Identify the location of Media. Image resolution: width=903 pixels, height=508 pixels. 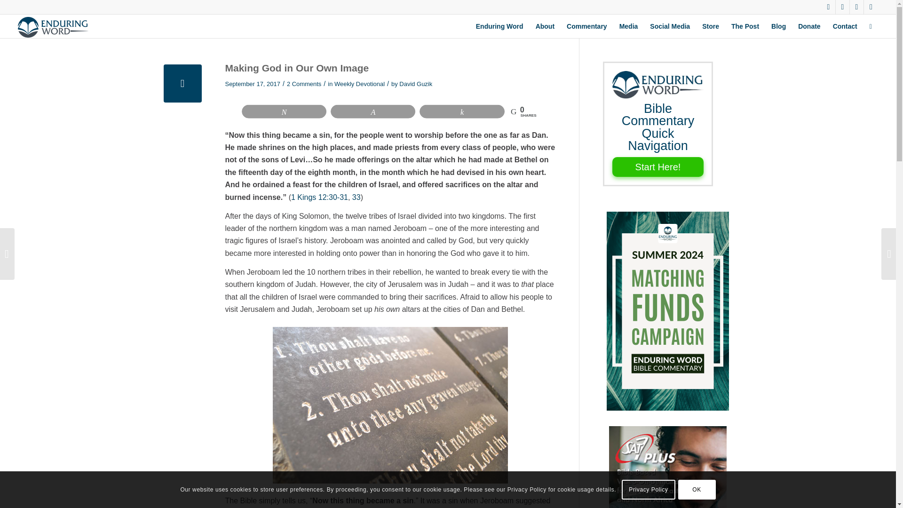
(628, 26).